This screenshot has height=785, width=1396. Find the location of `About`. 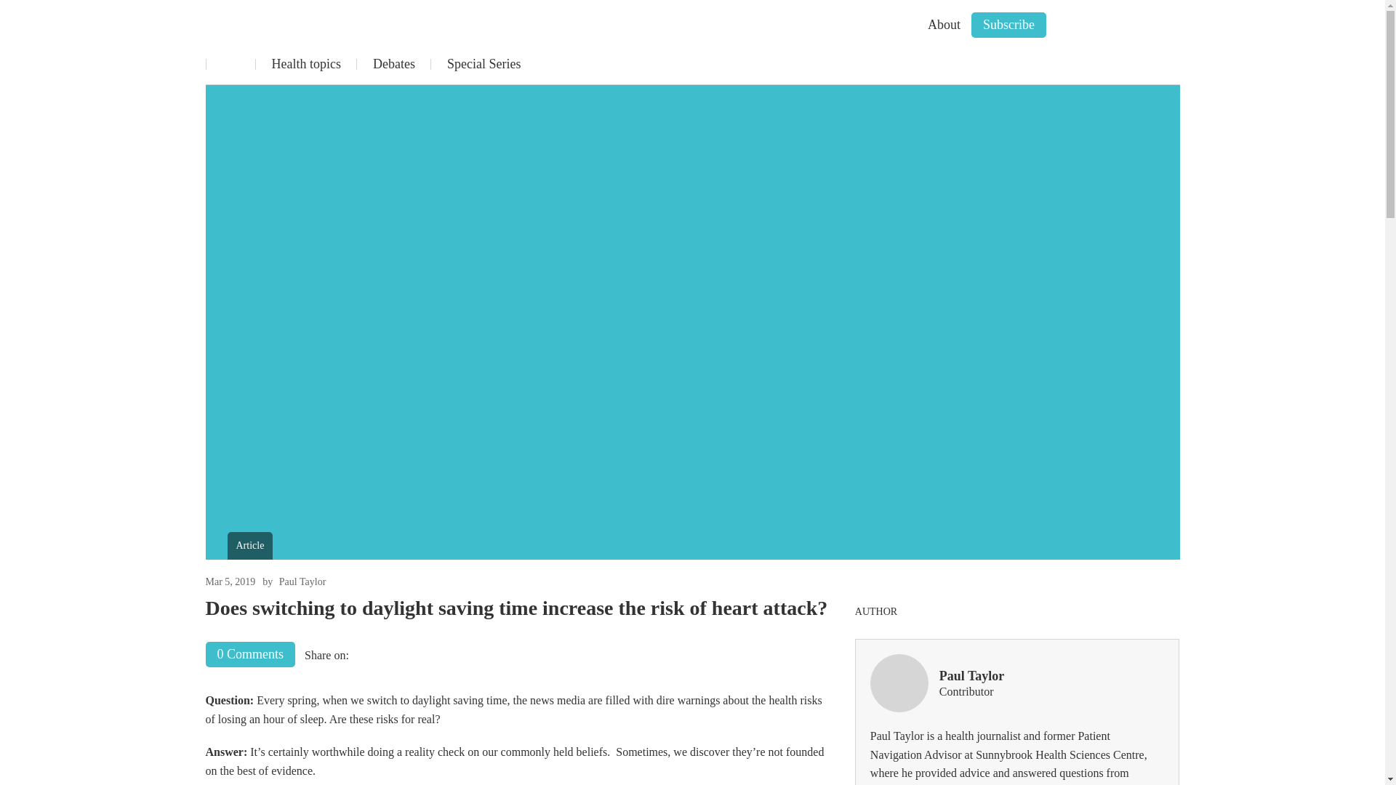

About is located at coordinates (944, 25).